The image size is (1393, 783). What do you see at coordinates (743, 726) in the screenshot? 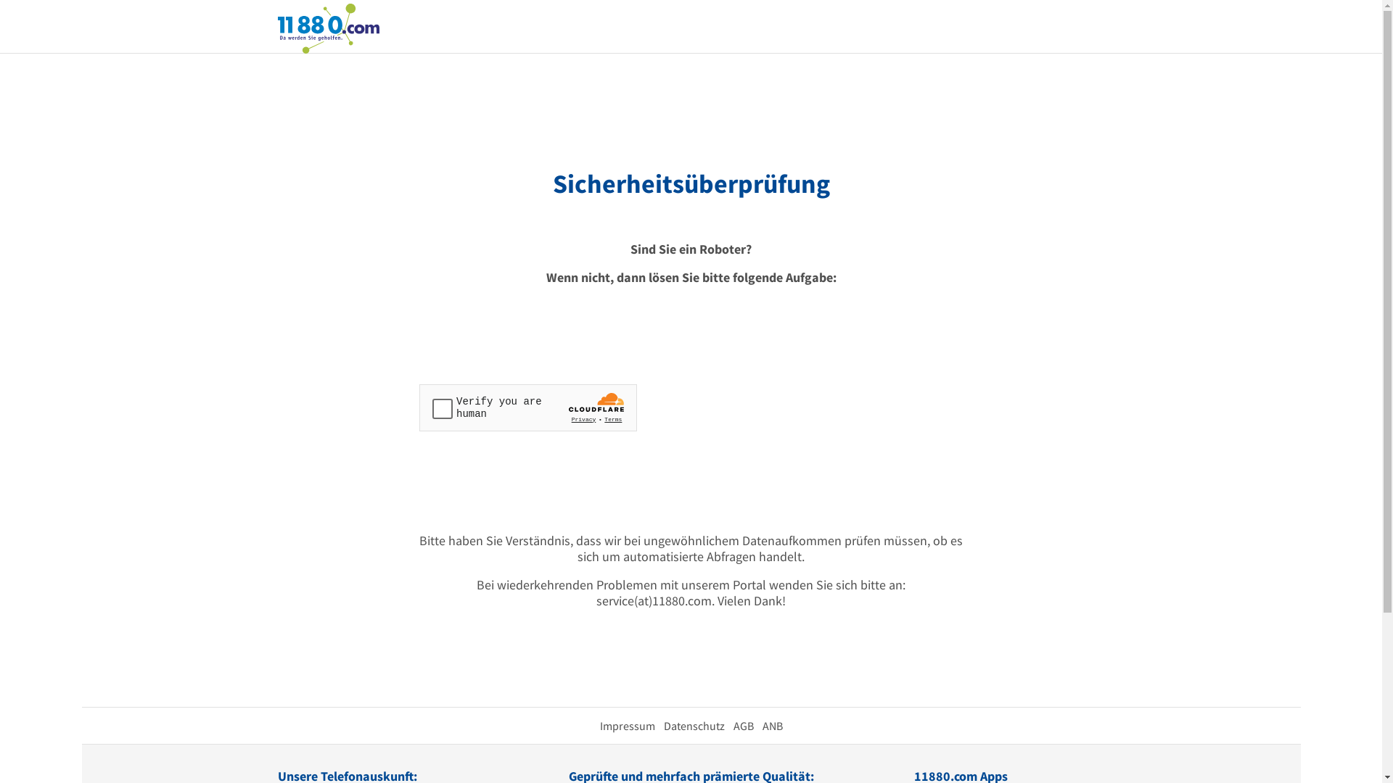
I see `AGB` at bounding box center [743, 726].